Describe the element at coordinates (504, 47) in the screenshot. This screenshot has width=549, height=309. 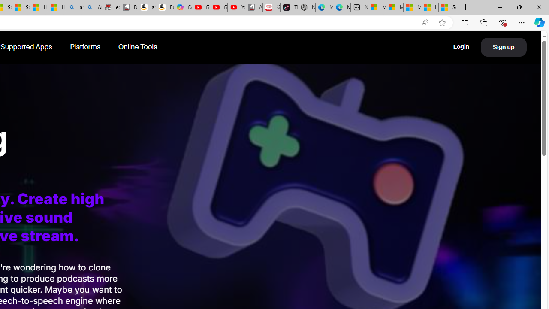
I see `Sign up` at that location.